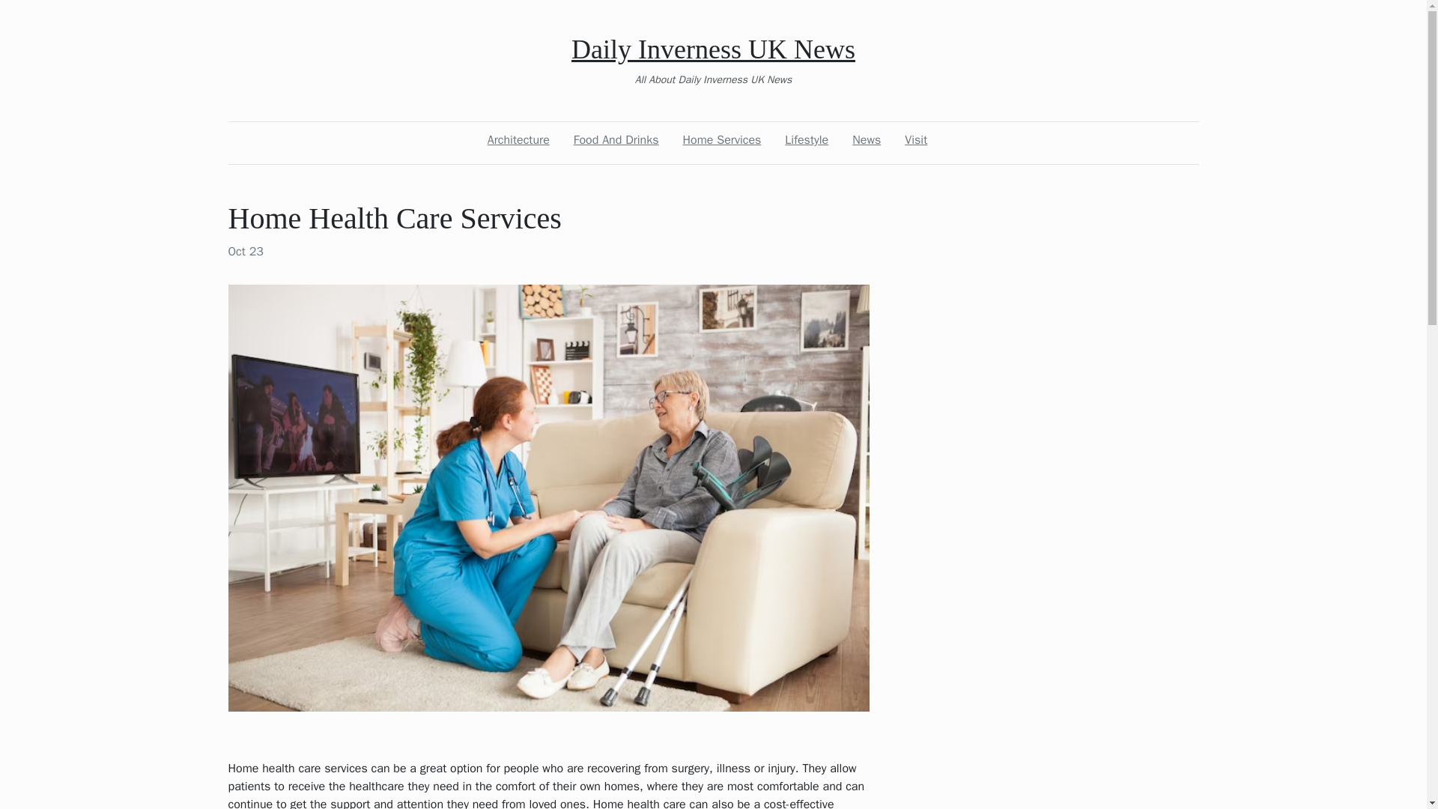 The height and width of the screenshot is (809, 1438). Describe the element at coordinates (806, 140) in the screenshot. I see `Lifestyle` at that location.